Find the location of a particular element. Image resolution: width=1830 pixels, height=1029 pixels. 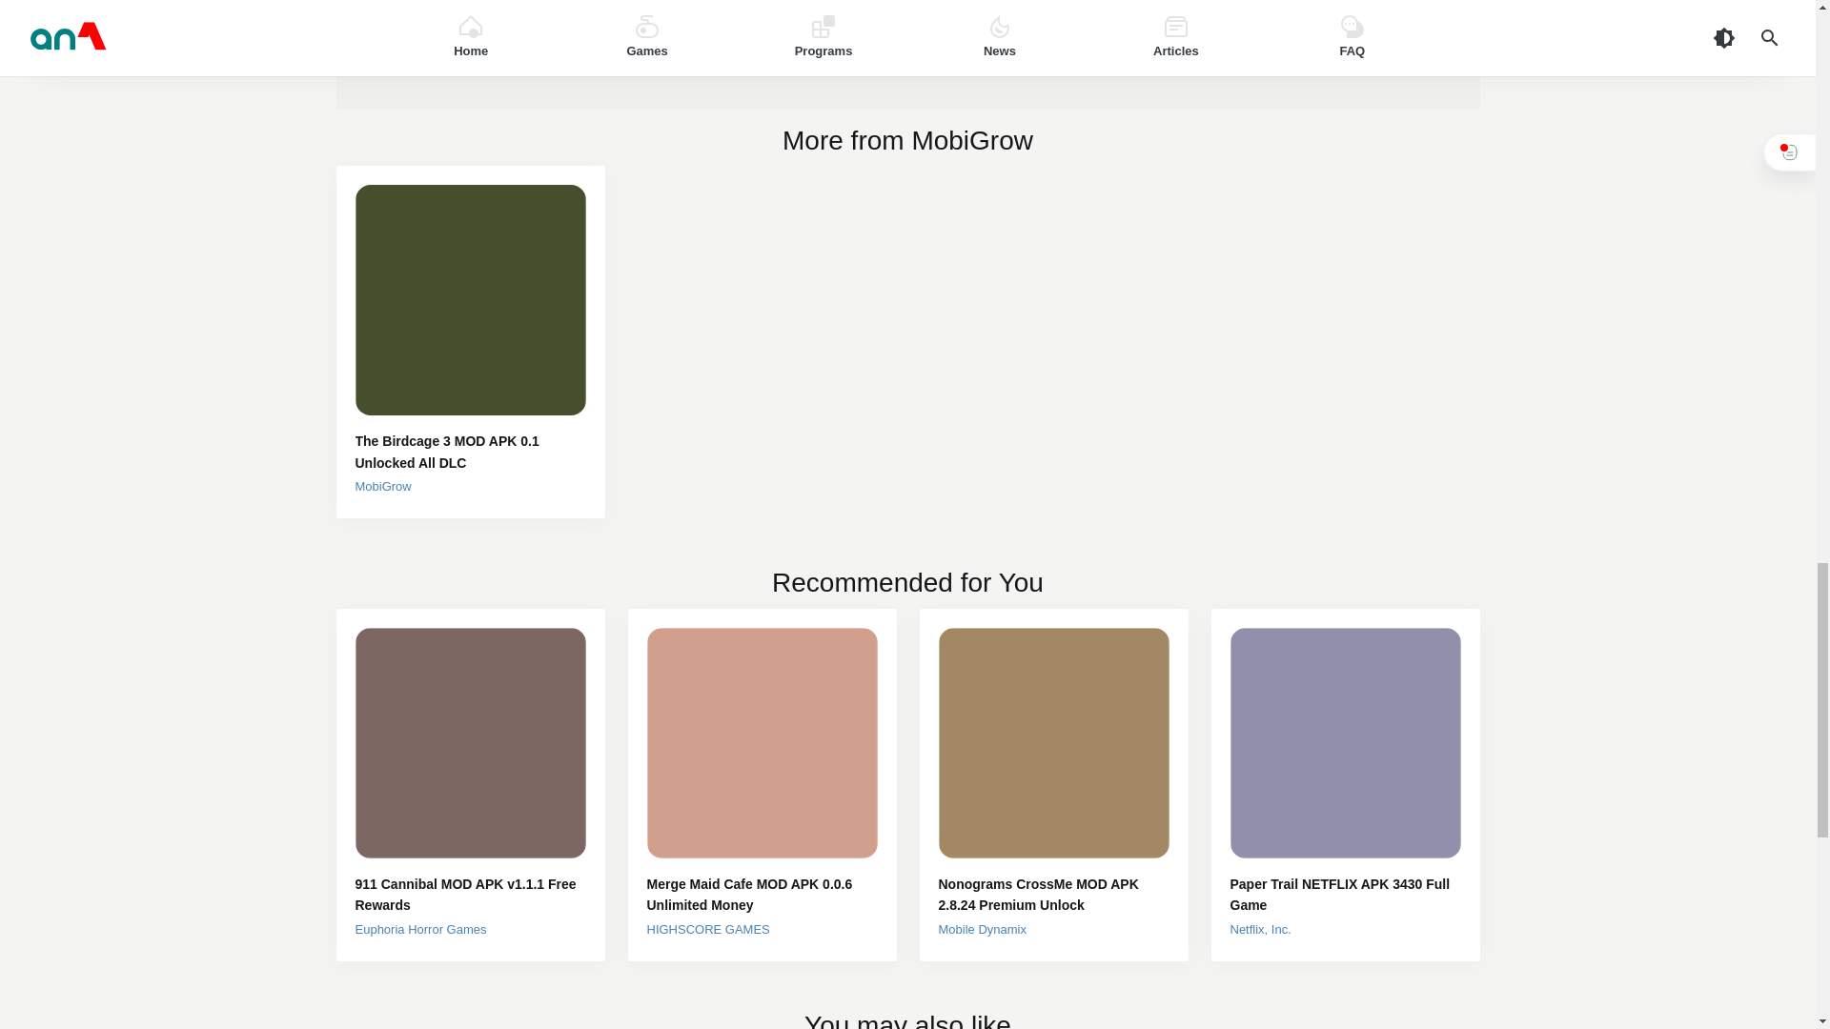

Merge Maid Cafe MOD APK 0.0.6 Unlimited Money is located at coordinates (761, 895).